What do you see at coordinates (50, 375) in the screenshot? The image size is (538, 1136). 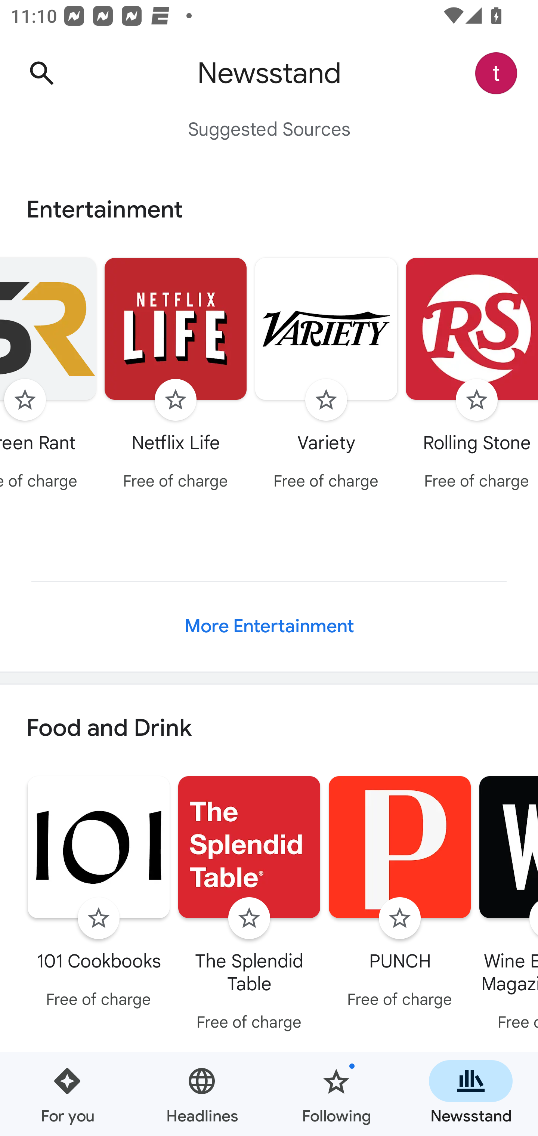 I see `Follow Screen Rant Free of charge` at bounding box center [50, 375].